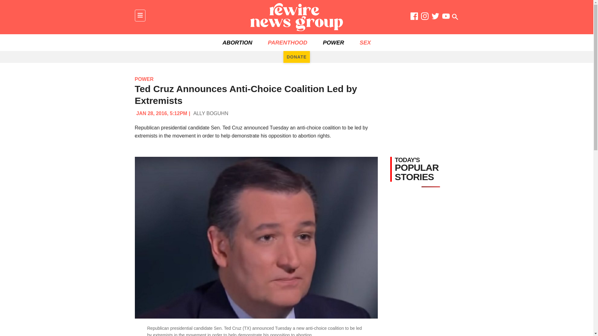 The width and height of the screenshot is (598, 336). I want to click on POWER, so click(333, 43).